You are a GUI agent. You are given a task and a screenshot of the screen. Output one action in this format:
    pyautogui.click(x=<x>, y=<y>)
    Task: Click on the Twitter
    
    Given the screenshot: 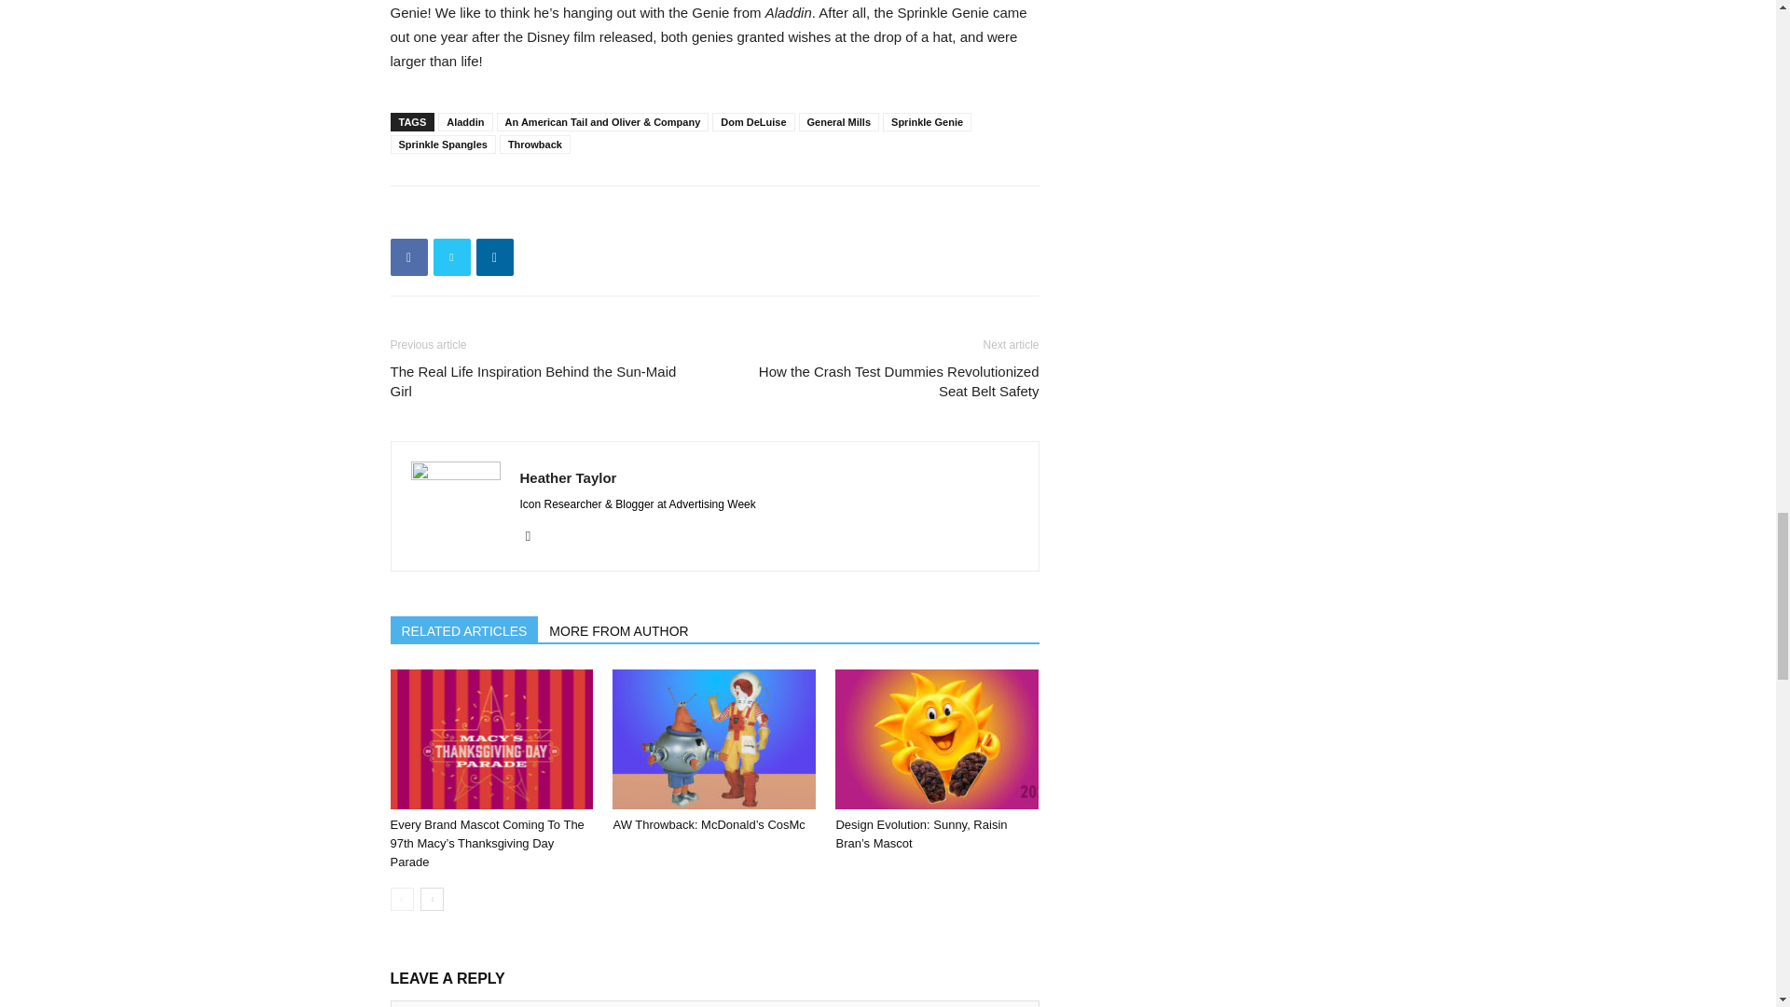 What is the action you would take?
    pyautogui.click(x=535, y=535)
    